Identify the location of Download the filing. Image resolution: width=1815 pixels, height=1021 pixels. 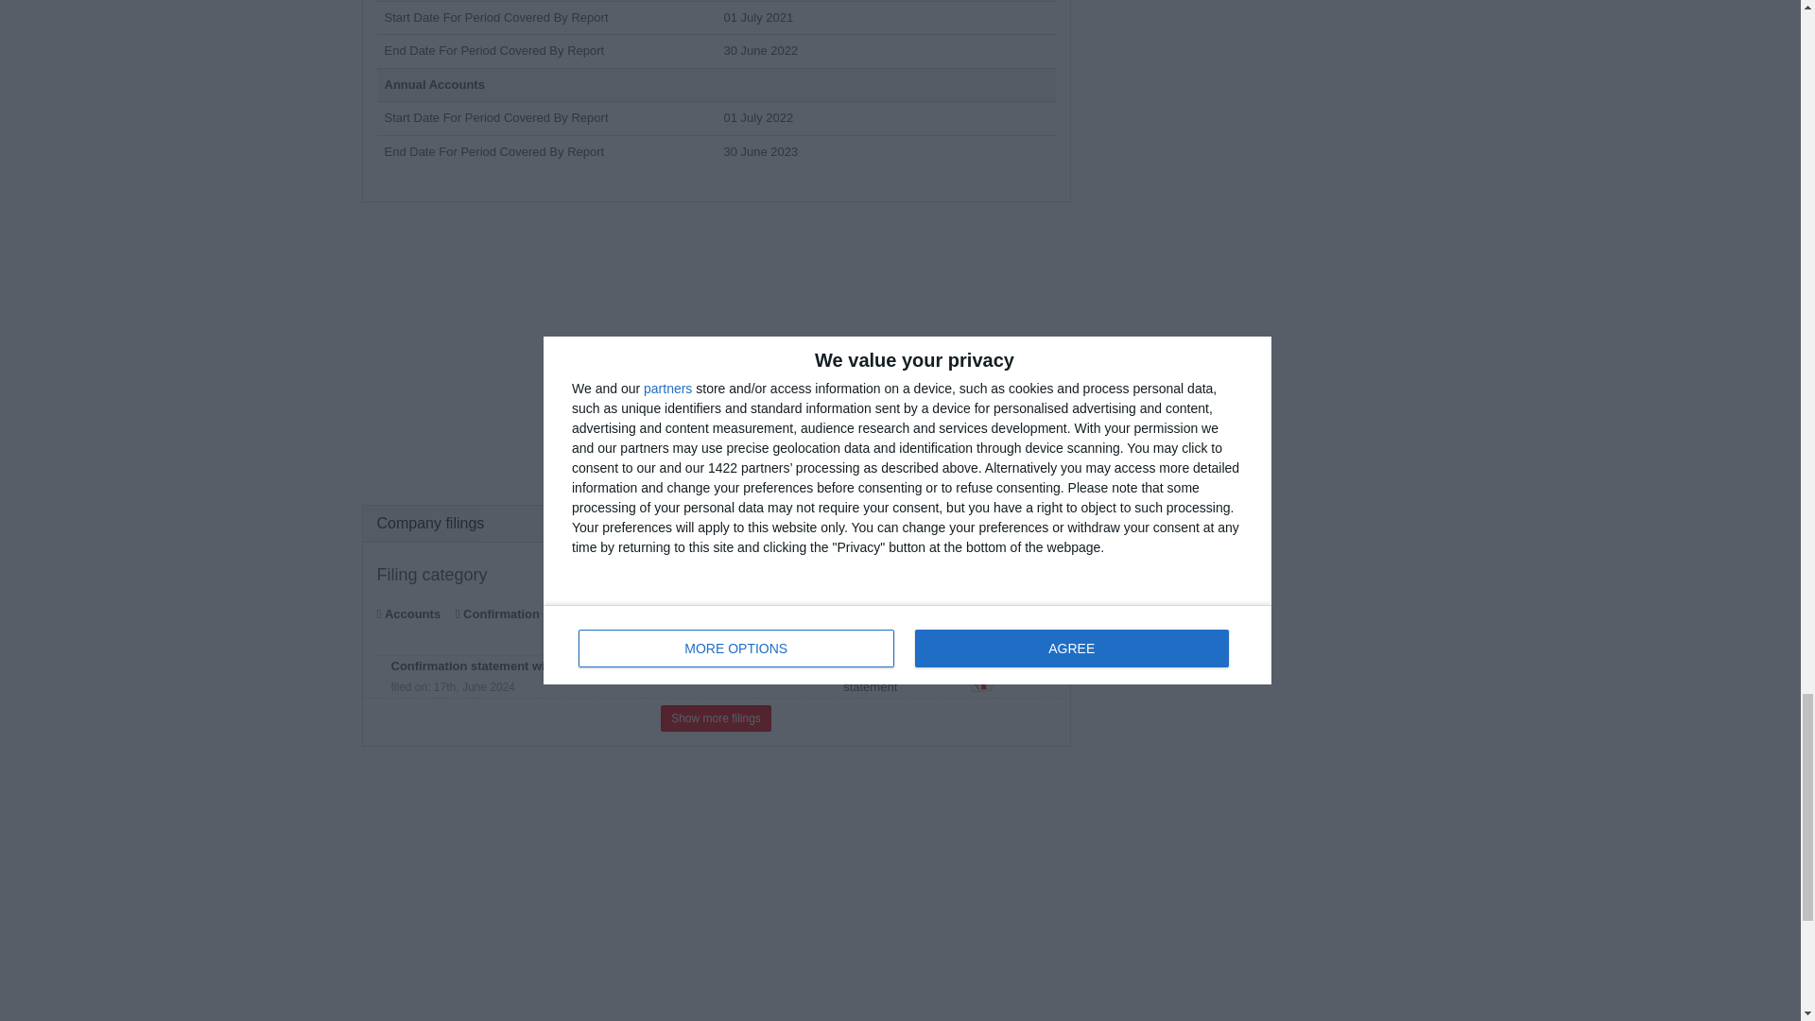
(981, 677).